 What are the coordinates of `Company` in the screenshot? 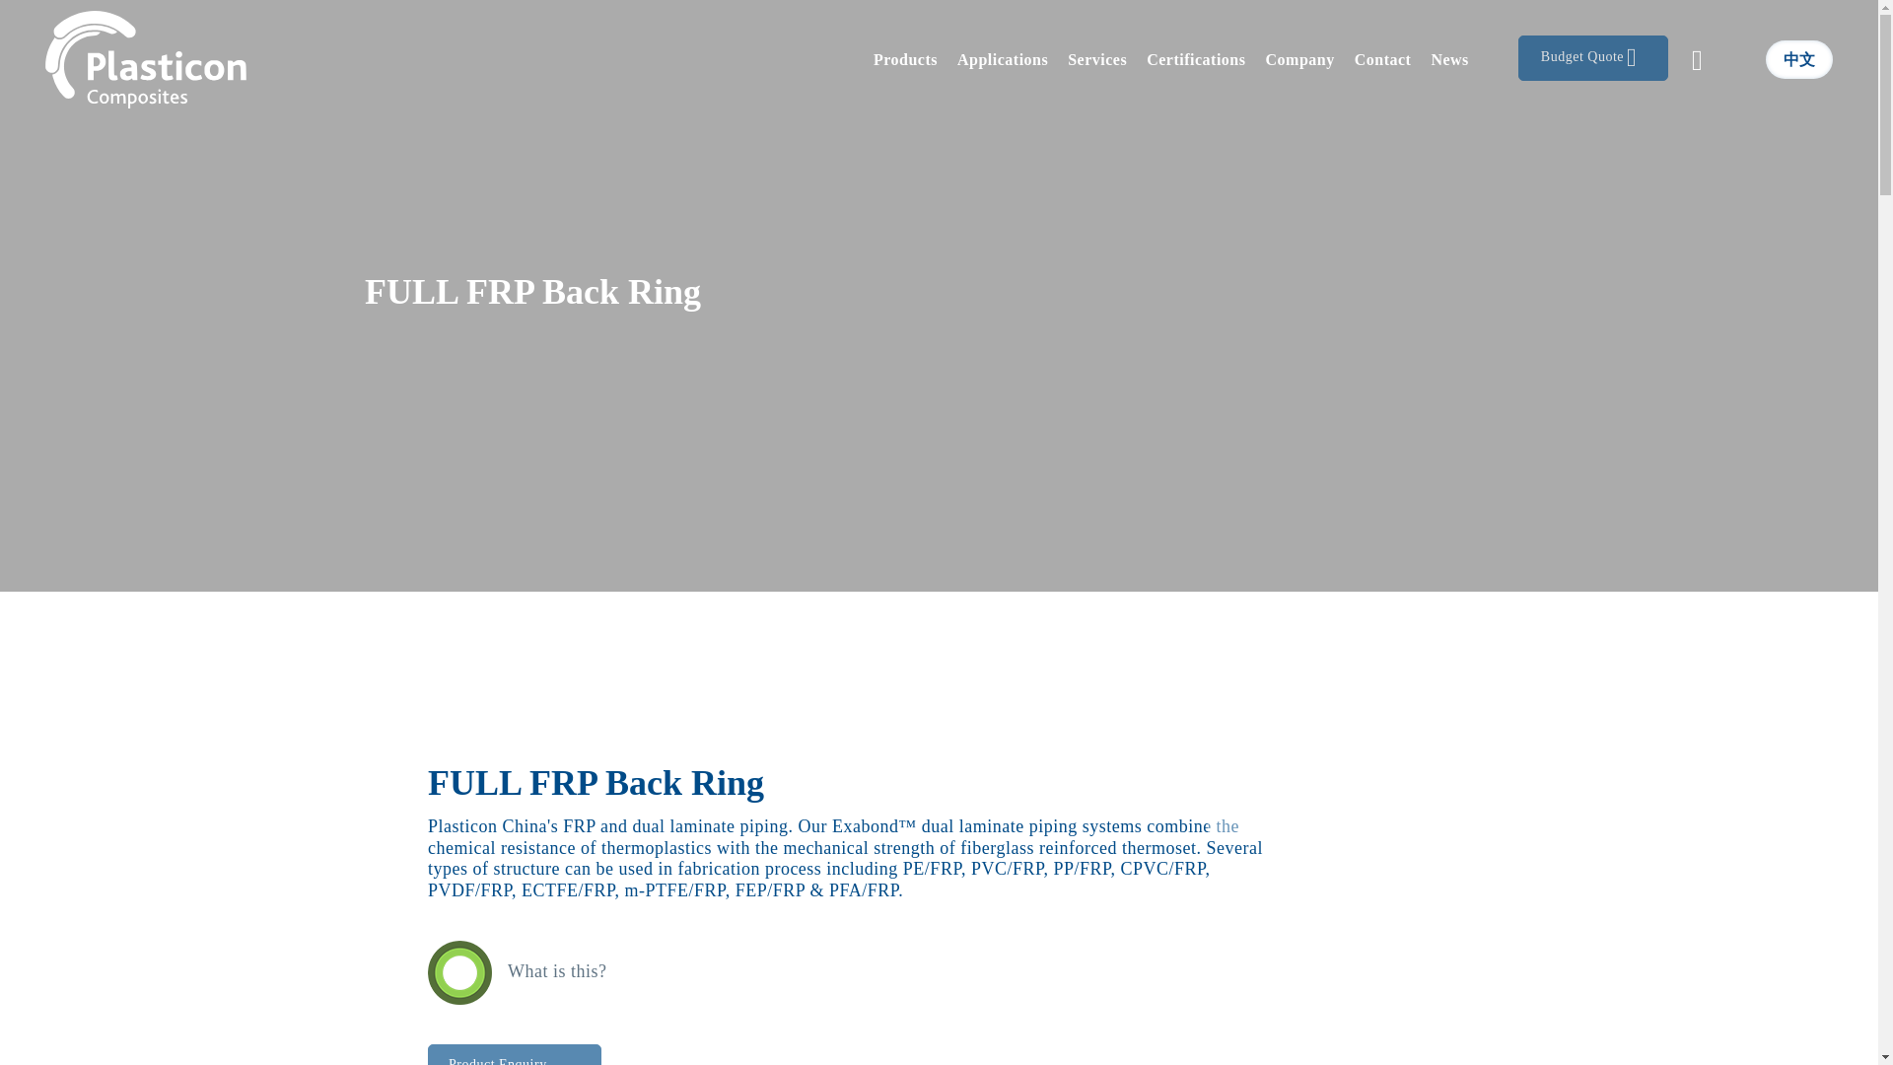 It's located at (1299, 59).